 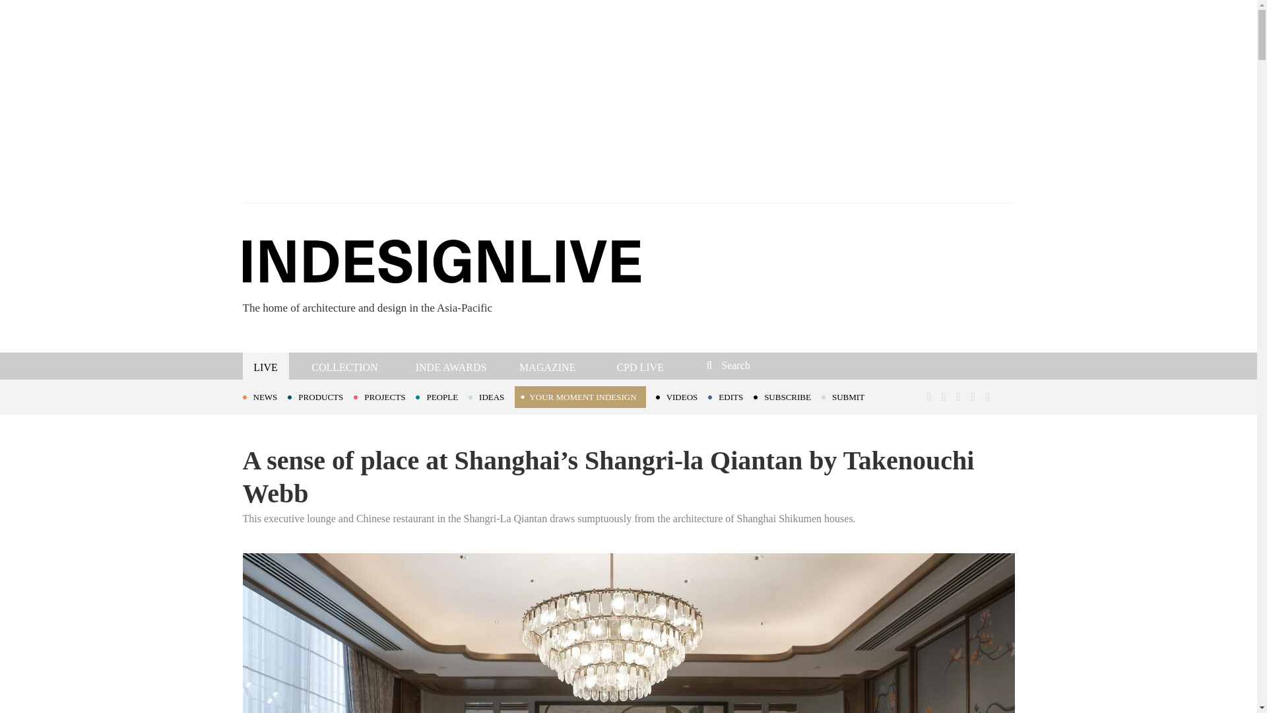 I want to click on PRODUCTS, so click(x=320, y=396).